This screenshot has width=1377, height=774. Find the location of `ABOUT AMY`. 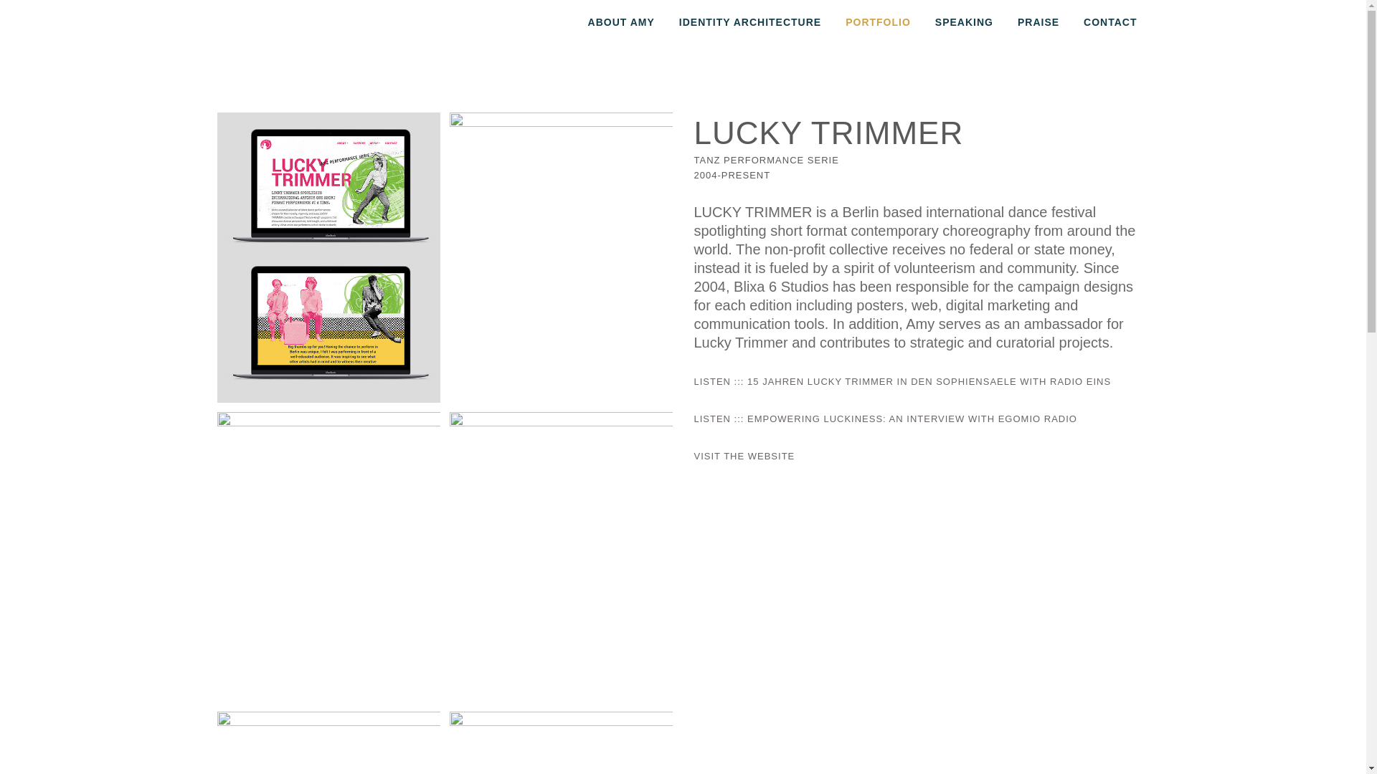

ABOUT AMY is located at coordinates (621, 21).